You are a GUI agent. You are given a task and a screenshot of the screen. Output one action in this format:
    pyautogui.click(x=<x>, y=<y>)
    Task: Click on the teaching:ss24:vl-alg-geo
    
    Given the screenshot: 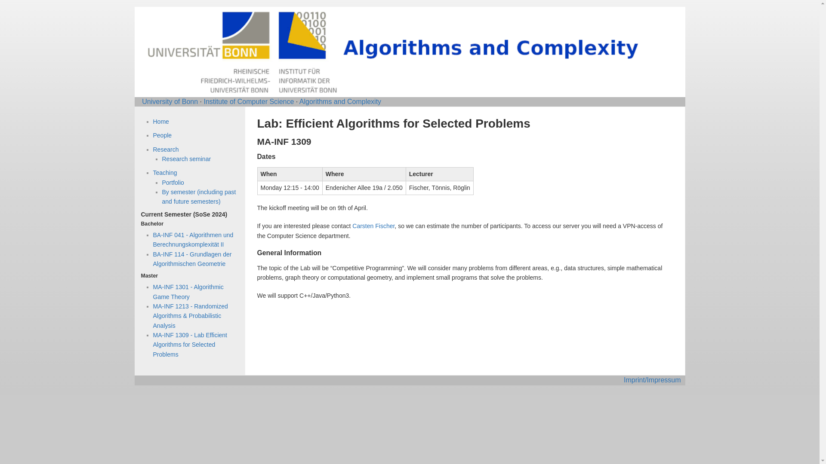 What is the action you would take?
    pyautogui.click(x=192, y=259)
    